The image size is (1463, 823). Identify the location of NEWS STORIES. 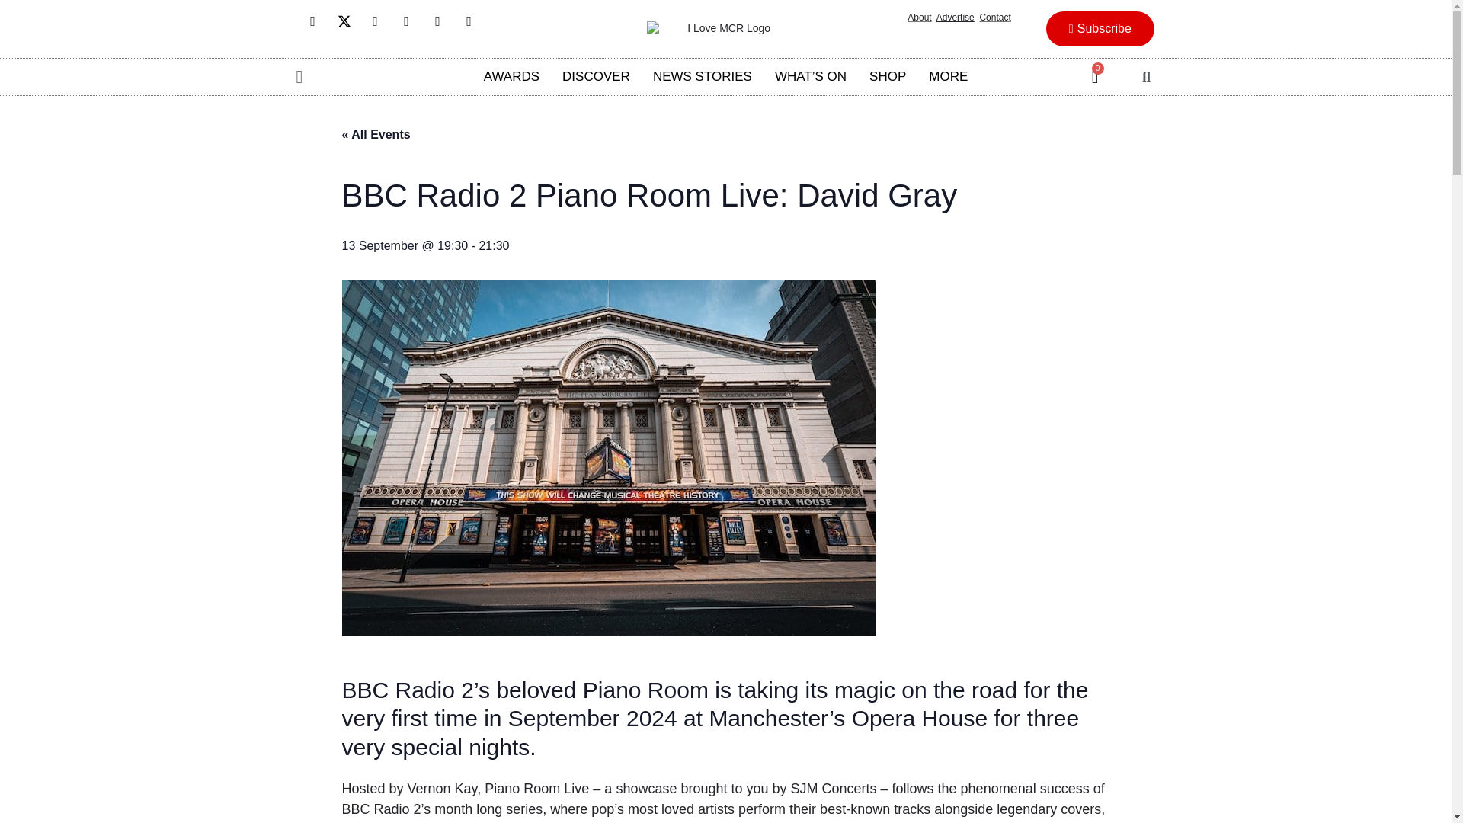
(703, 76).